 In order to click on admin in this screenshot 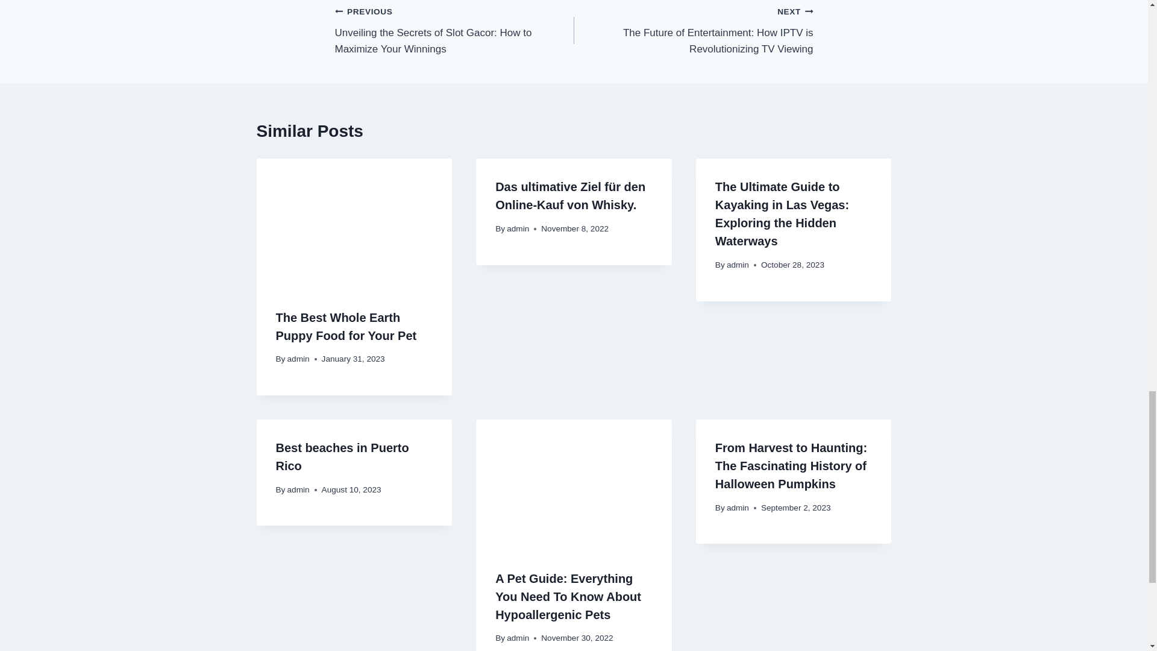, I will do `click(738, 508)`.